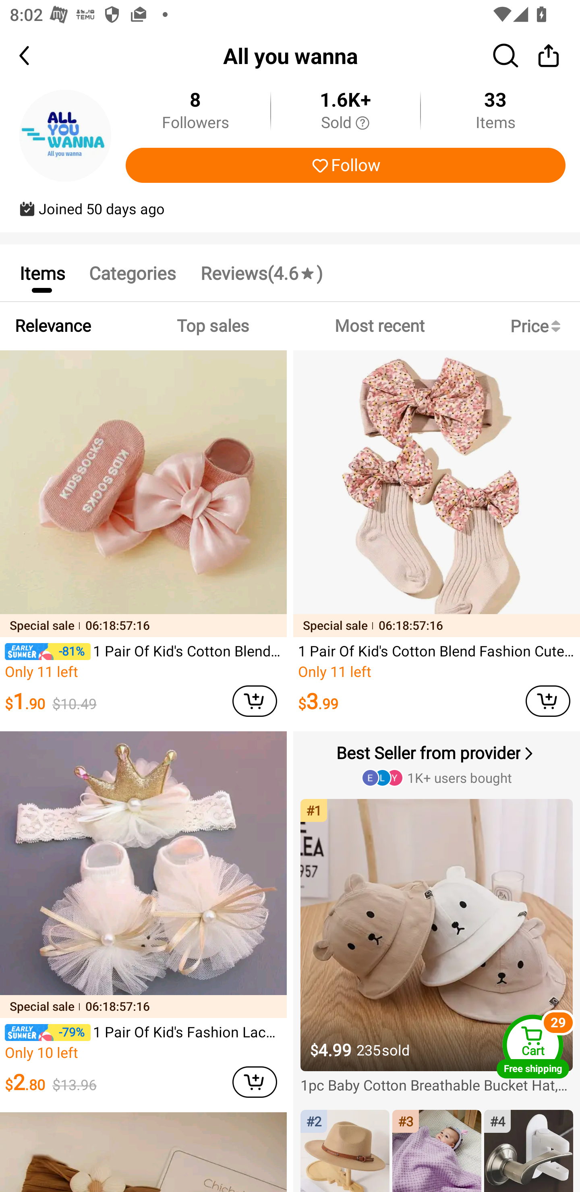 Image resolution: width=580 pixels, height=1192 pixels. What do you see at coordinates (132, 273) in the screenshot?
I see `Categories` at bounding box center [132, 273].